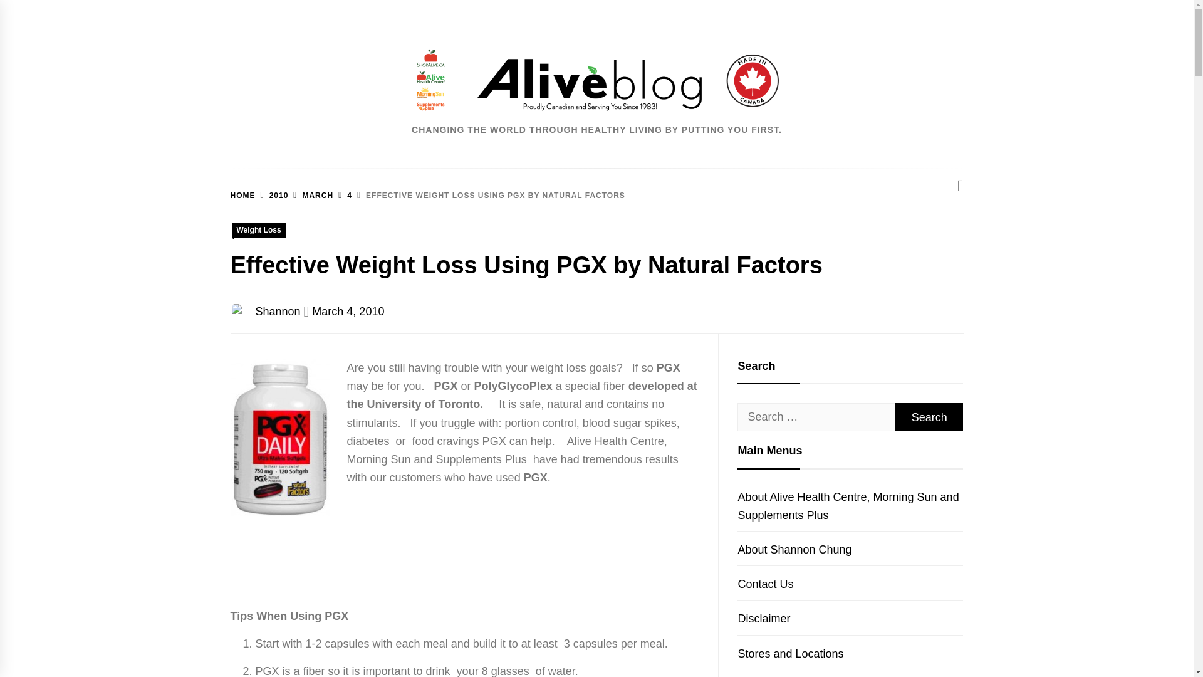 The width and height of the screenshot is (1203, 677). Describe the element at coordinates (278, 311) in the screenshot. I see `Shannon` at that location.